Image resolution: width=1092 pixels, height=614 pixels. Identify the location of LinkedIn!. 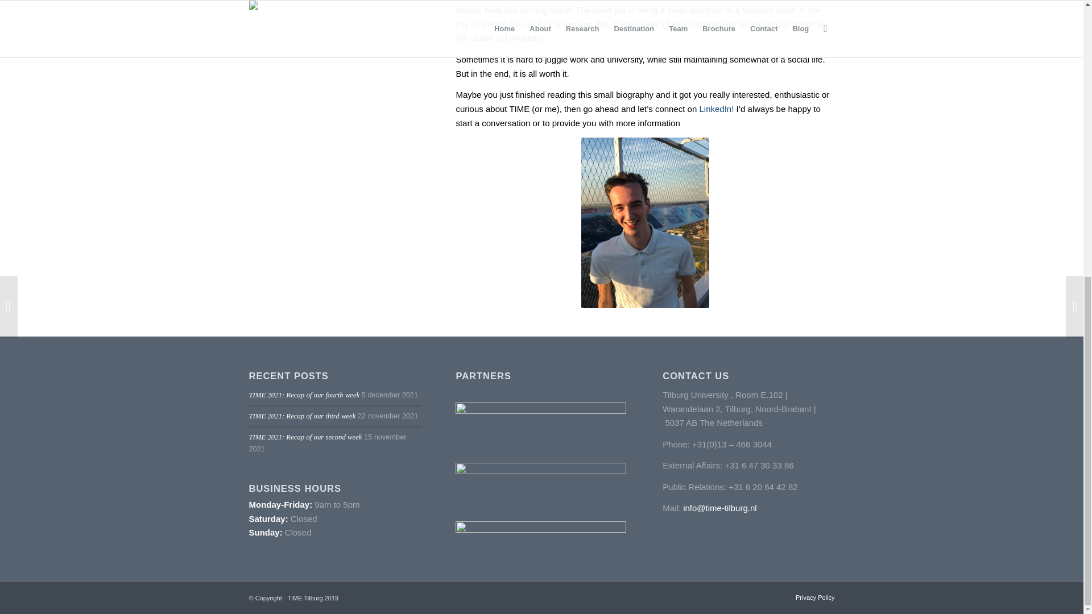
(716, 108).